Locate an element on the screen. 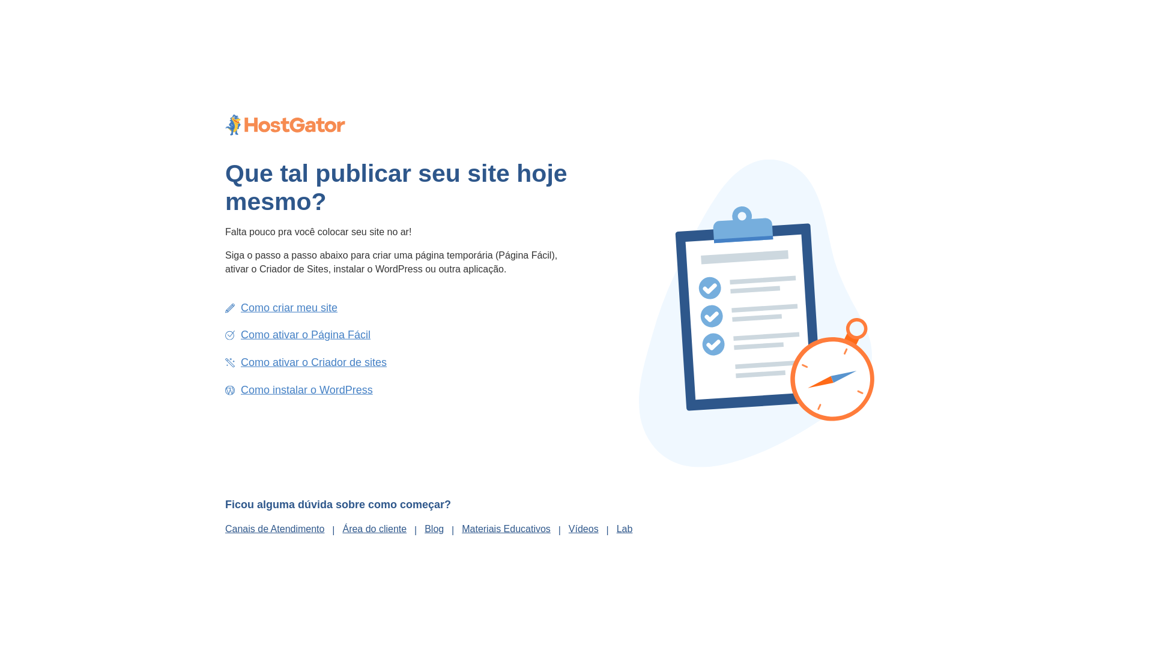  Canais de Atendimento is located at coordinates (279, 528).